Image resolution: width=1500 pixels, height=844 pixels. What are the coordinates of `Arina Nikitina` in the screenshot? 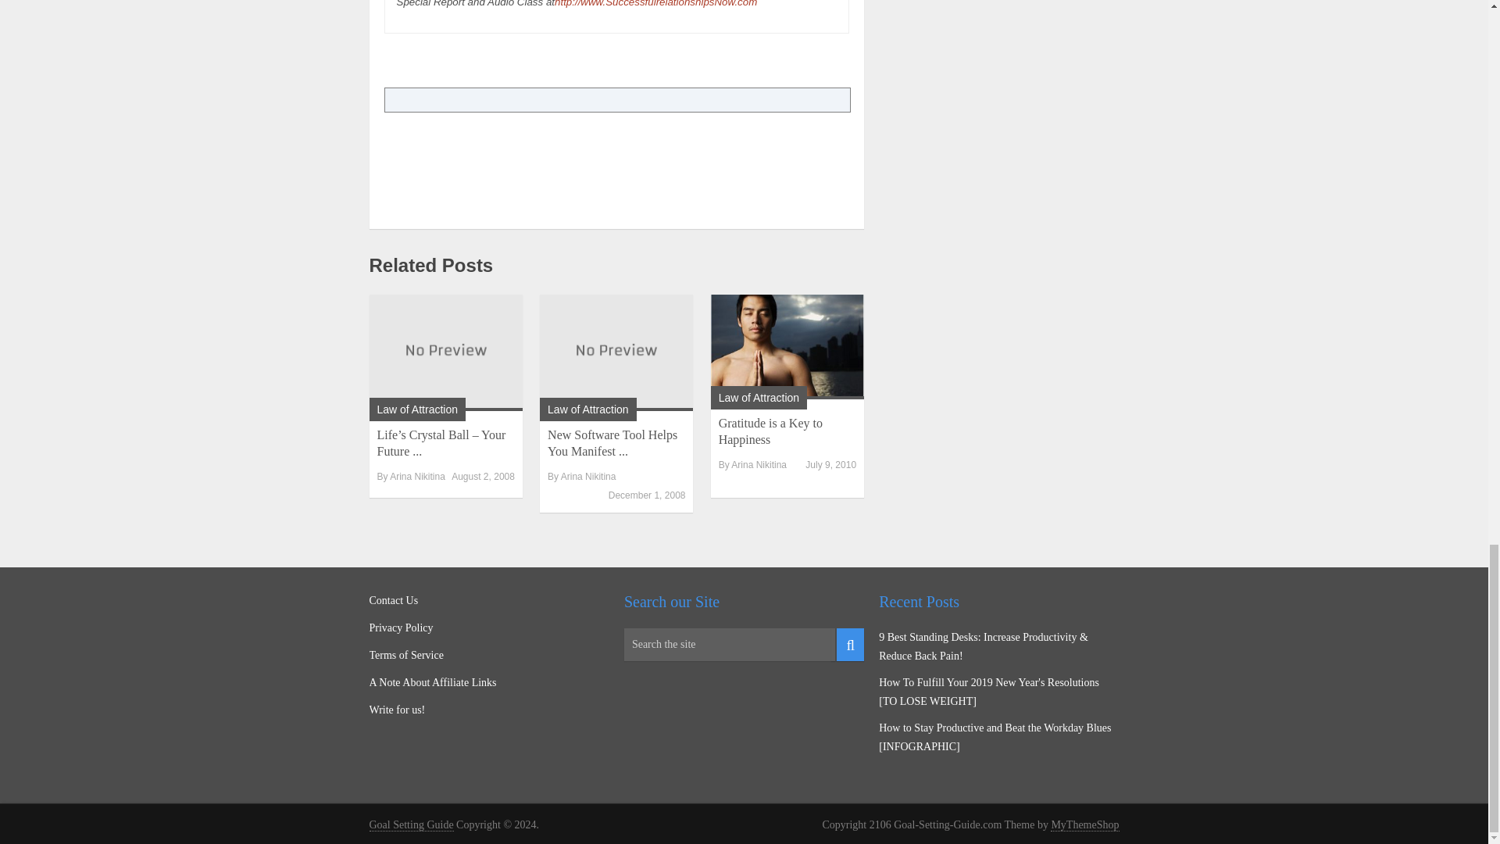 It's located at (417, 476).